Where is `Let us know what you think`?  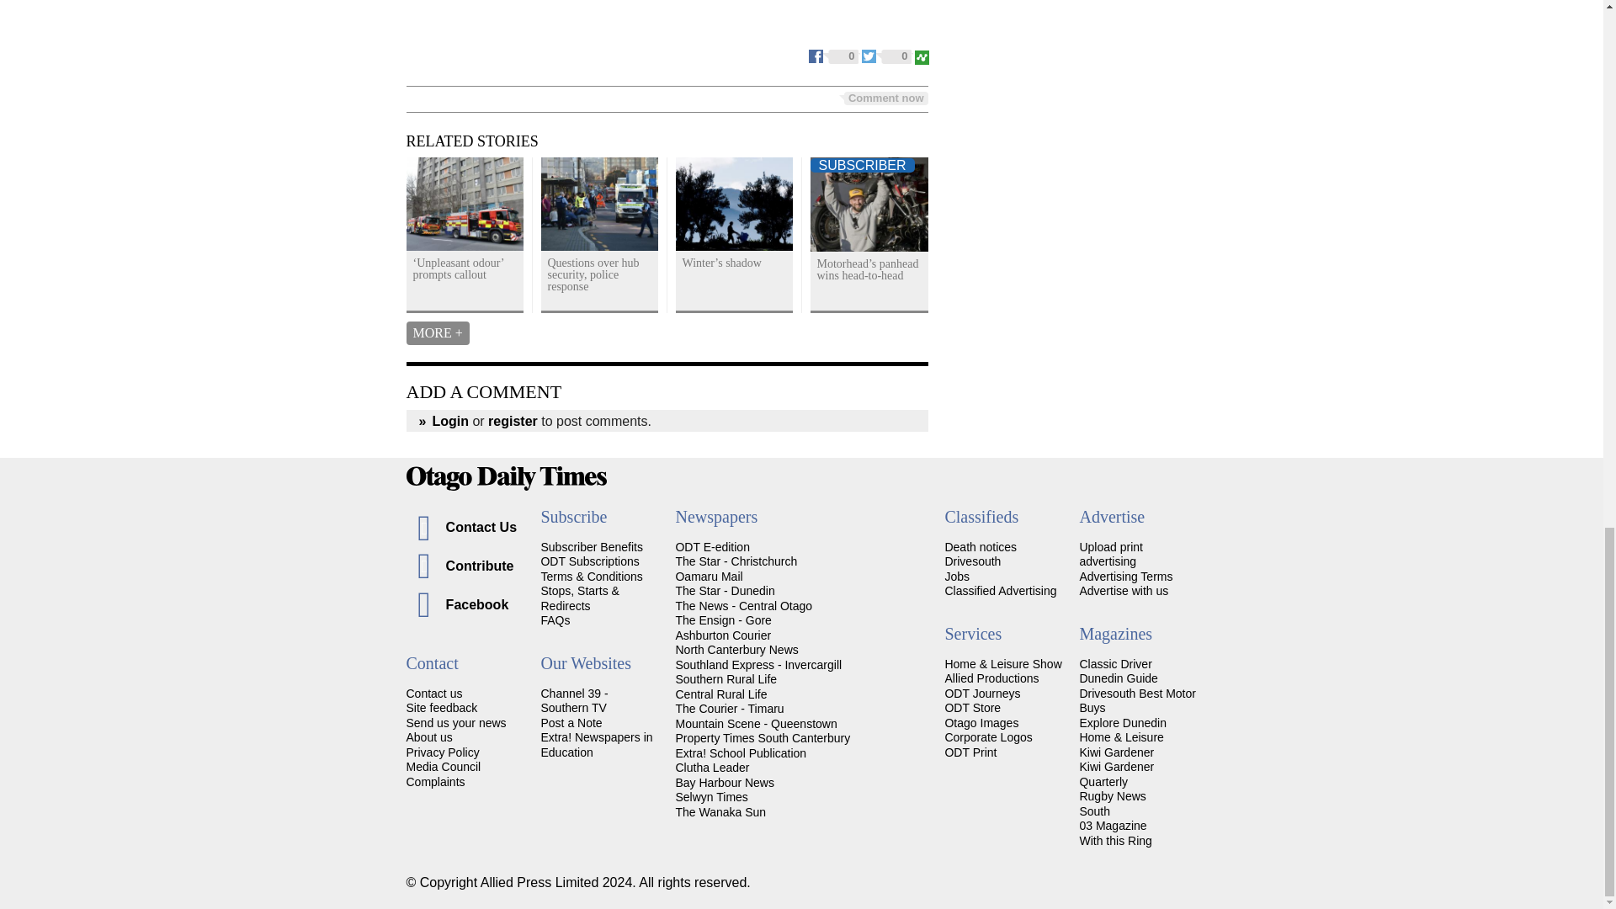
Let us know what you think is located at coordinates (441, 707).